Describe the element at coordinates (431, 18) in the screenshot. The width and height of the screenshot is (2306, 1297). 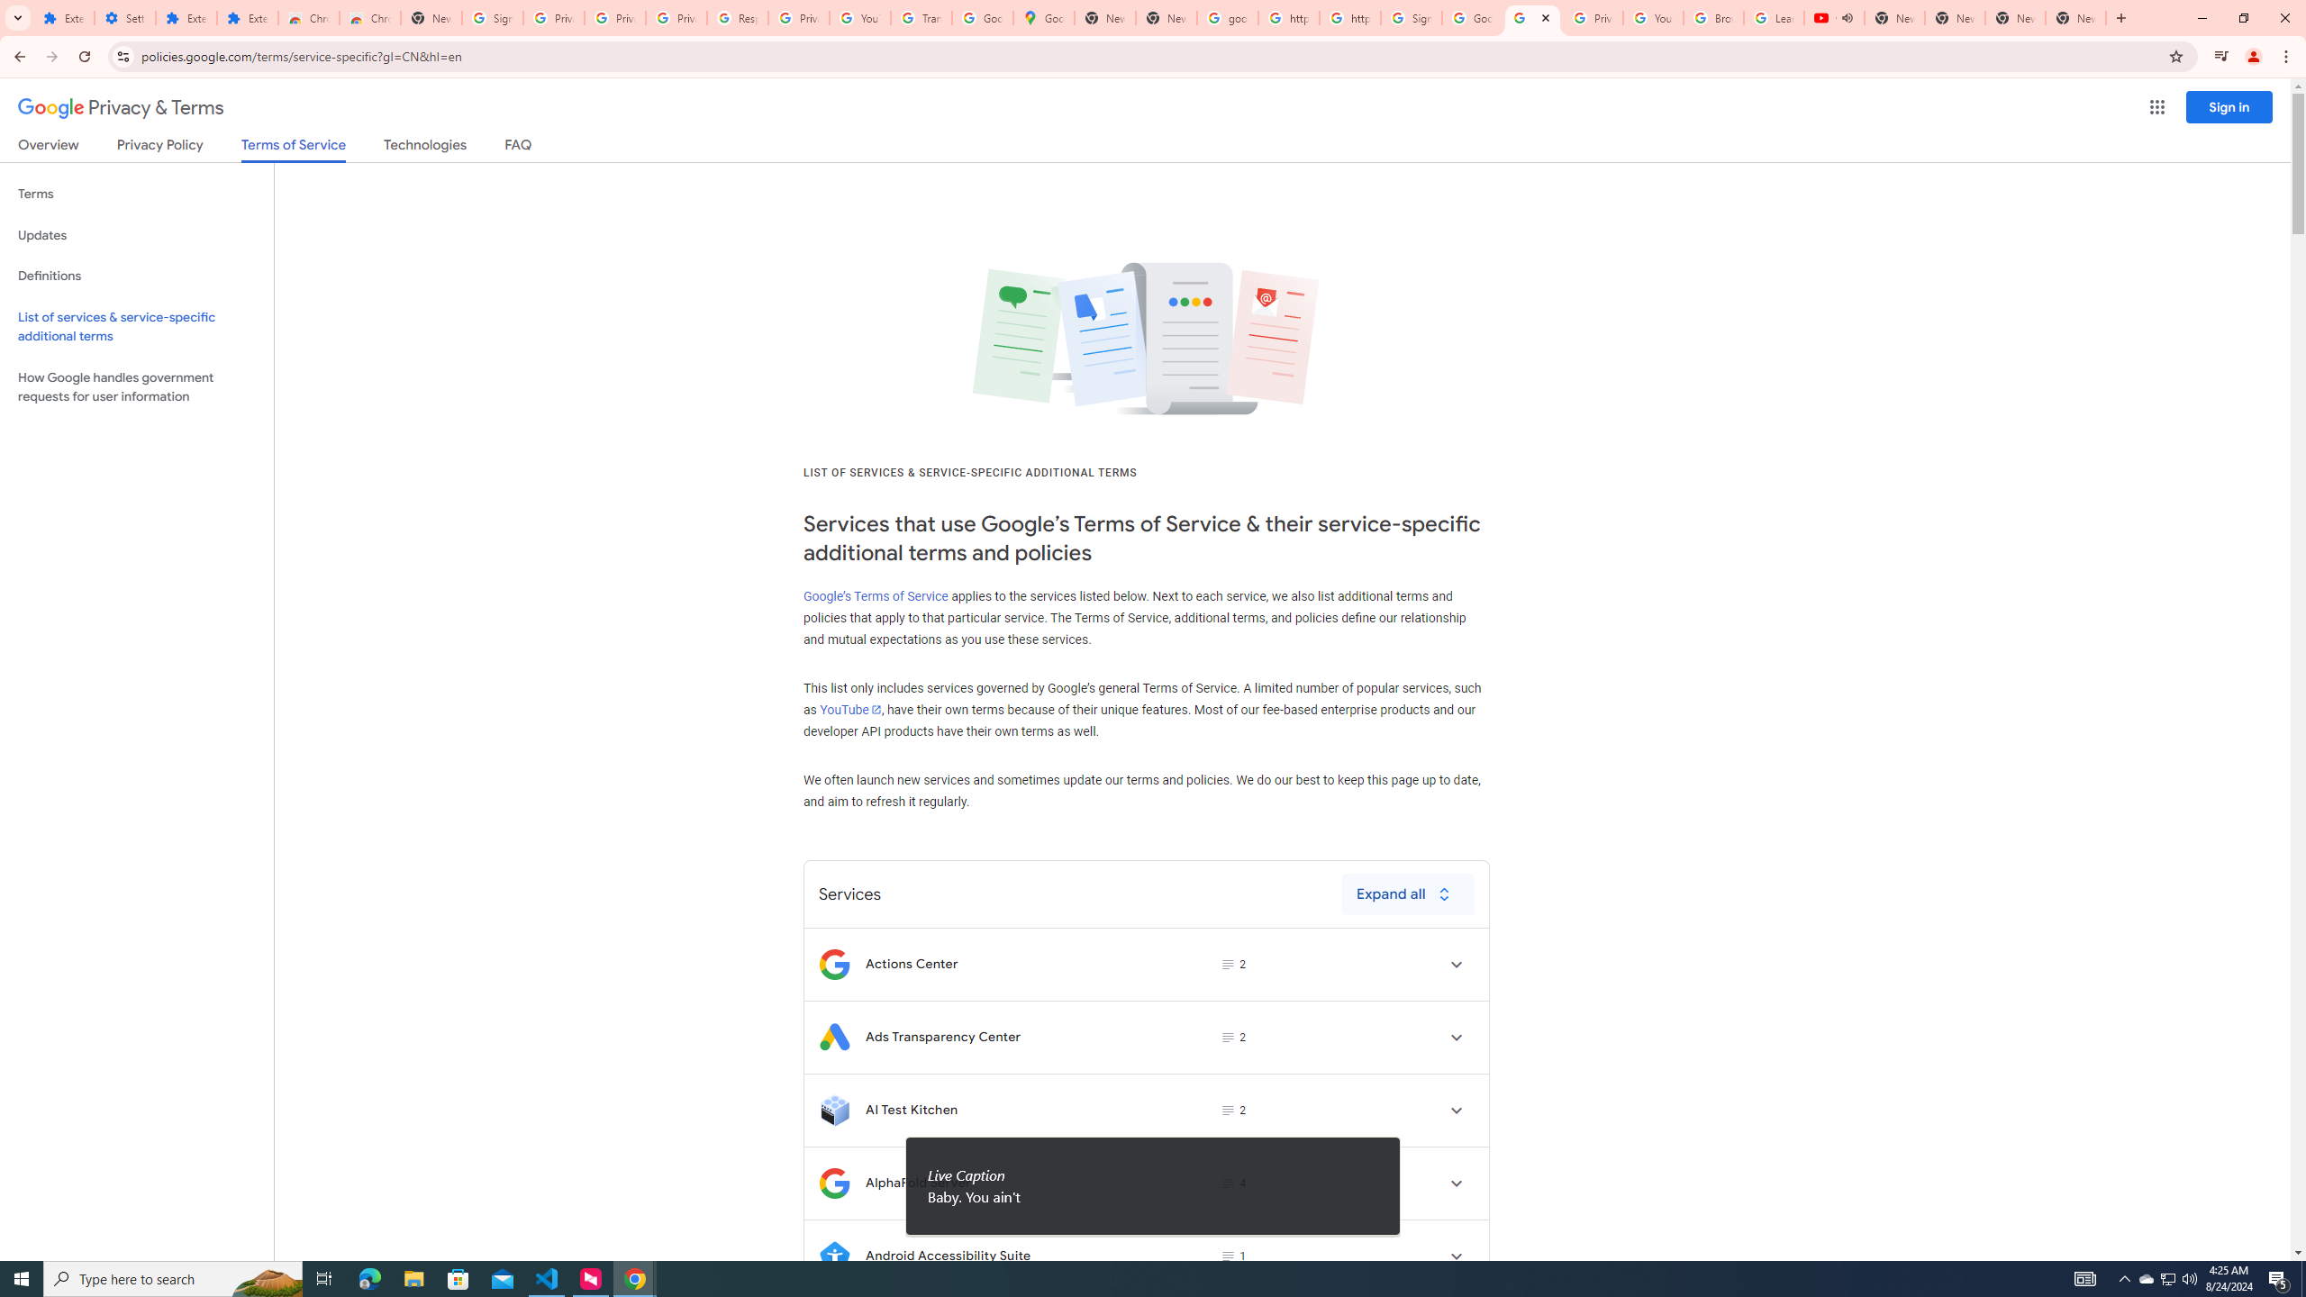
I see `New Tab` at that location.